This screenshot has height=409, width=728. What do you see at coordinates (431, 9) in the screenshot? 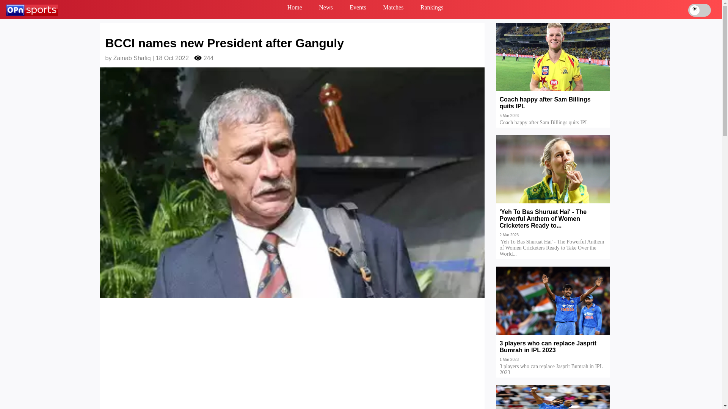
I see `Rankings` at bounding box center [431, 9].